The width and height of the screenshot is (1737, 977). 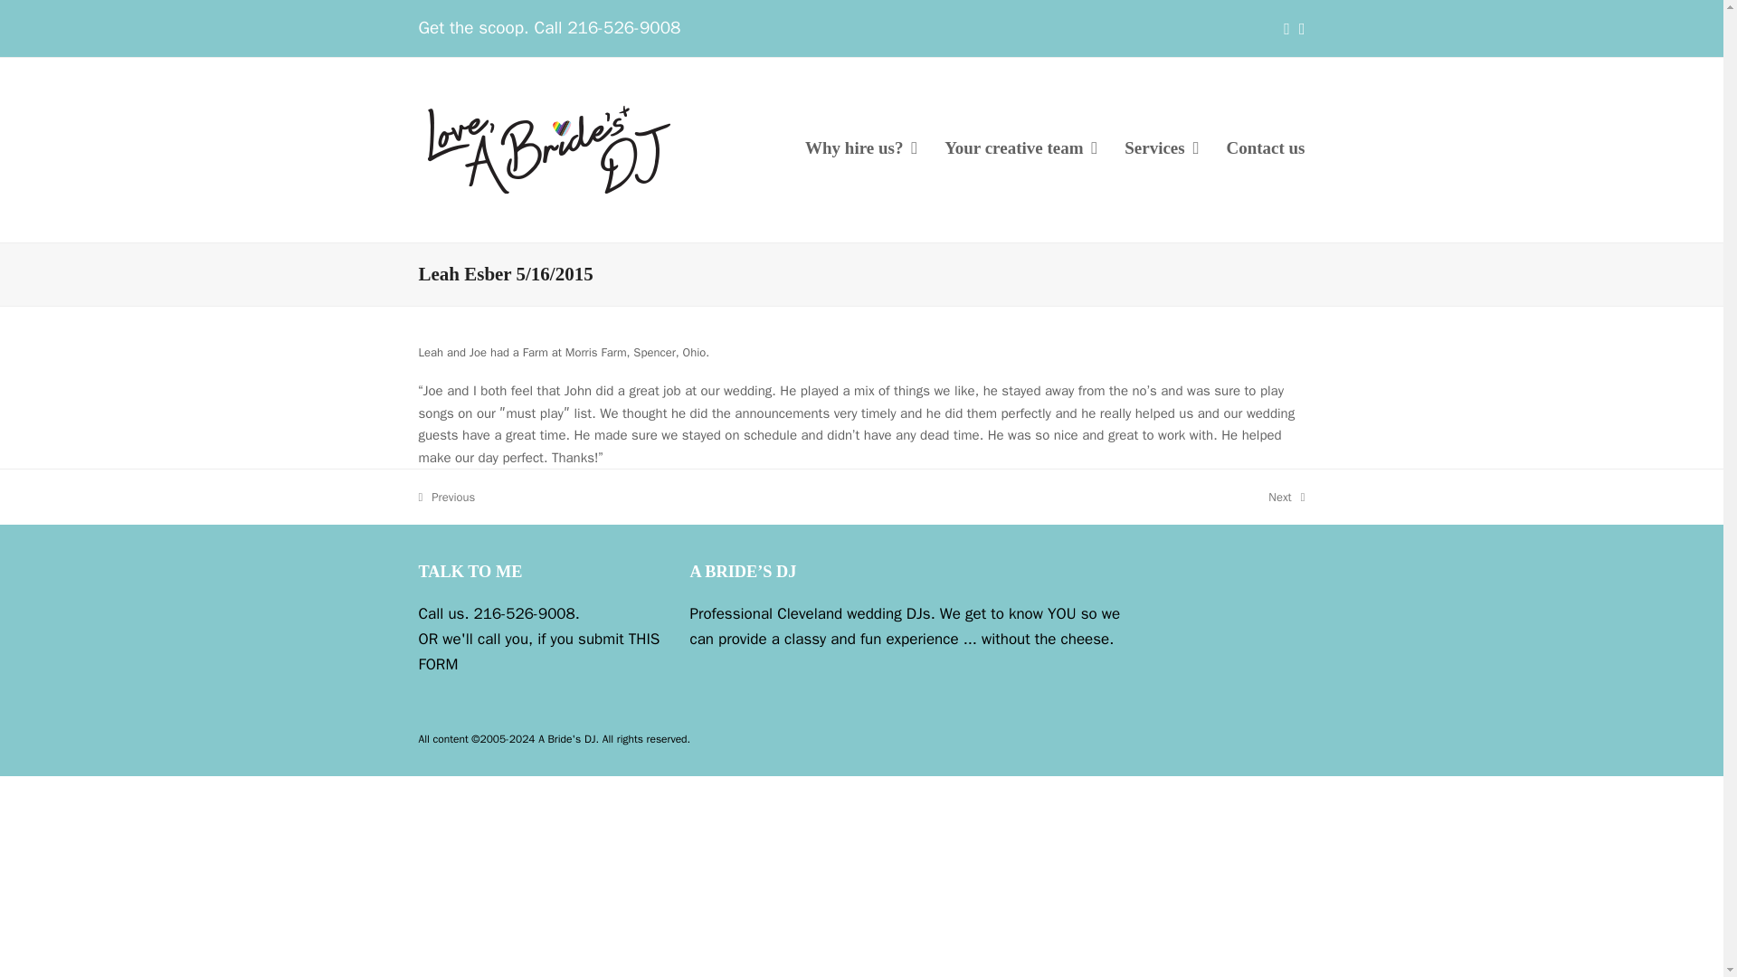 I want to click on Your creative team, so click(x=1162, y=150).